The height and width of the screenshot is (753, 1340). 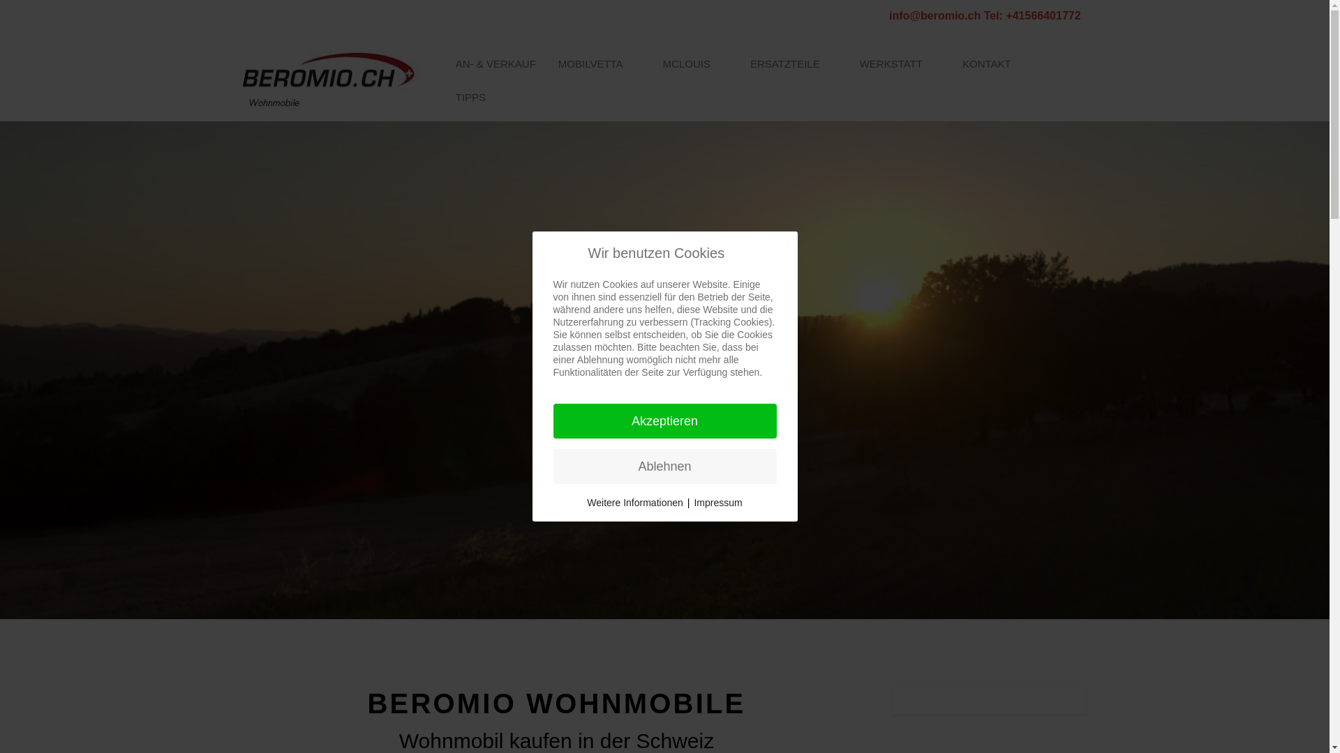 I want to click on Ablehnen, so click(x=664, y=466).